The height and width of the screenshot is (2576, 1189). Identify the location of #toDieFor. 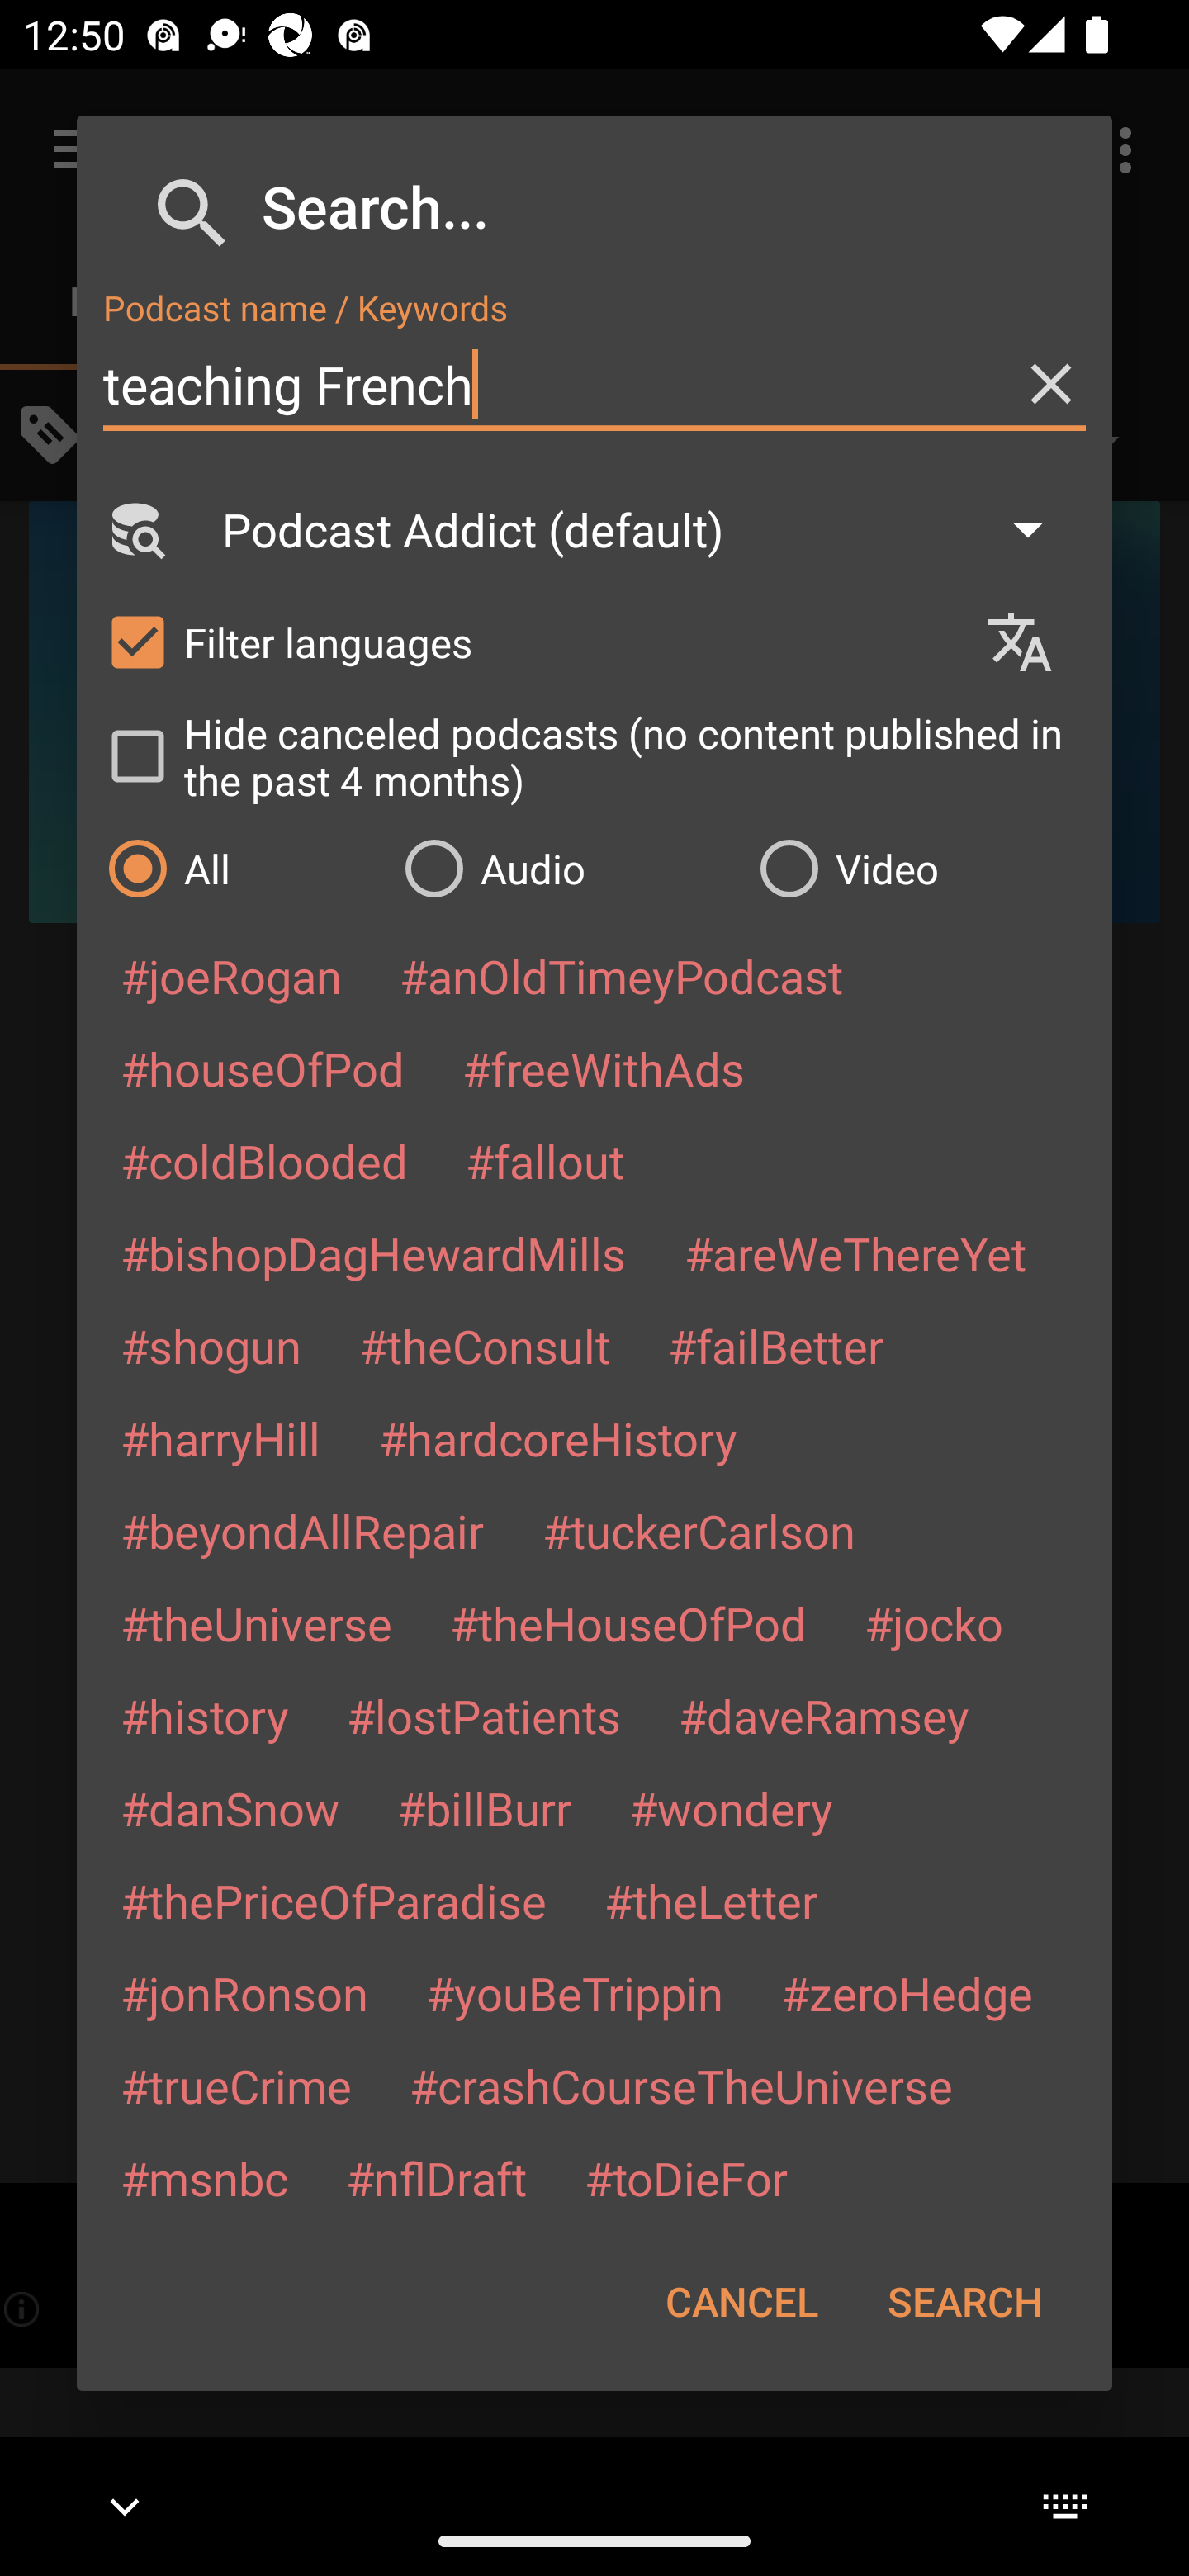
(685, 2177).